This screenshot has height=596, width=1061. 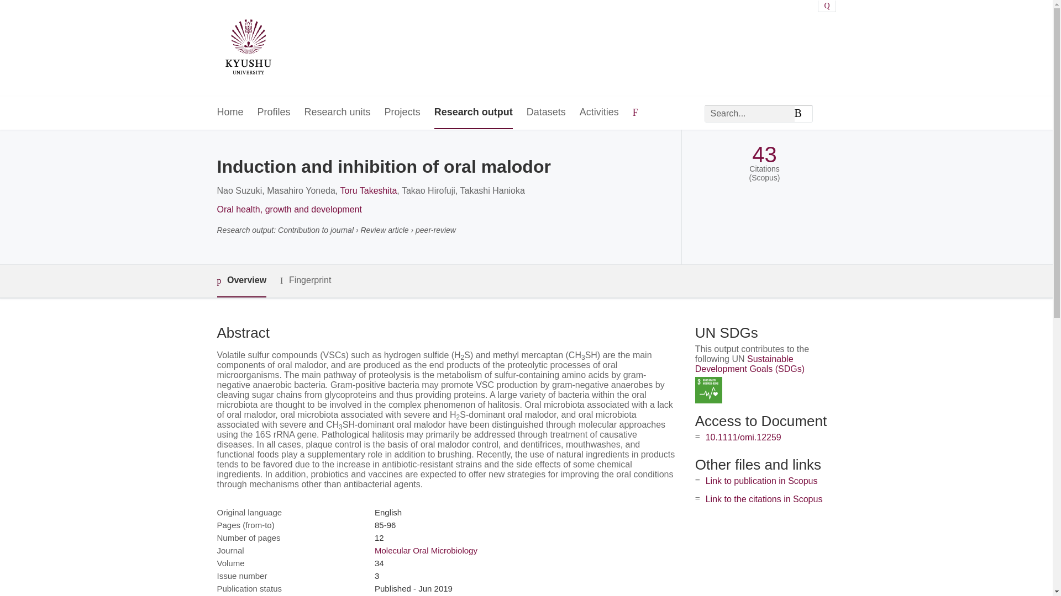 I want to click on Datasets, so click(x=546, y=113).